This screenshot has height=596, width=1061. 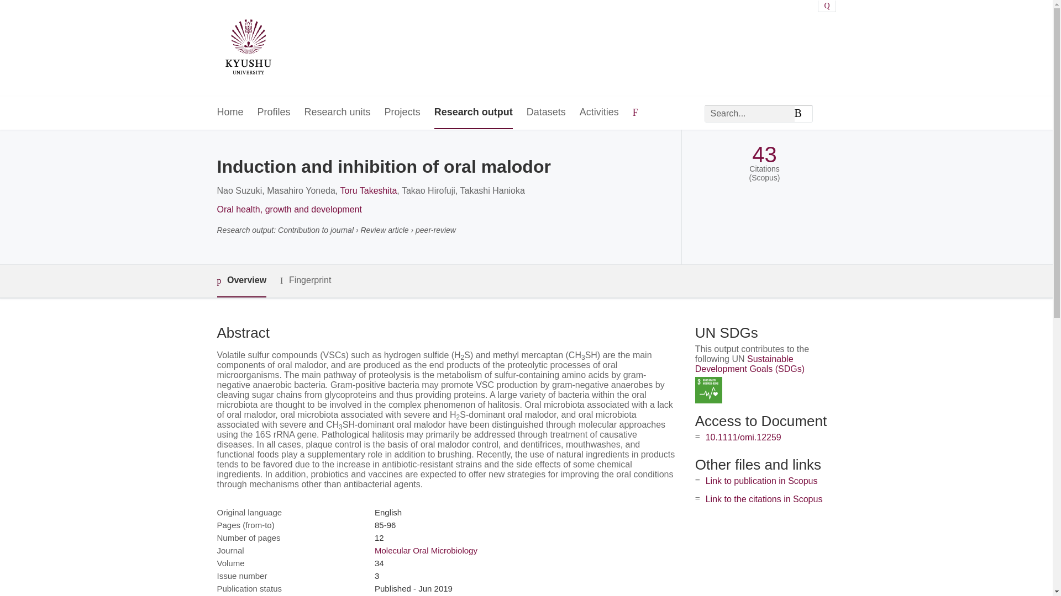 I want to click on Datasets, so click(x=546, y=113).